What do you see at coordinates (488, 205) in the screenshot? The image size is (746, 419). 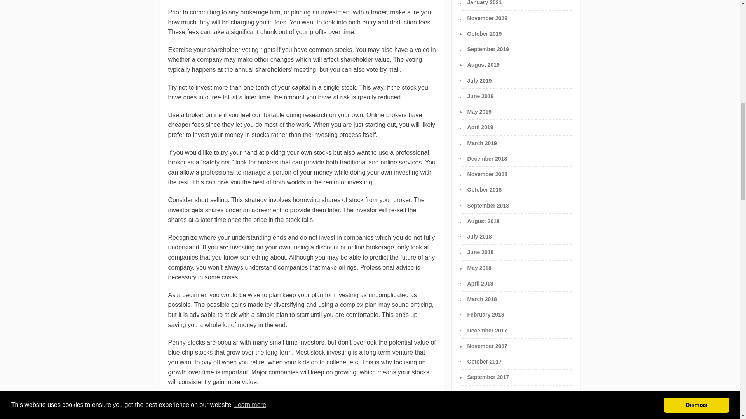 I see `September 2018` at bounding box center [488, 205].